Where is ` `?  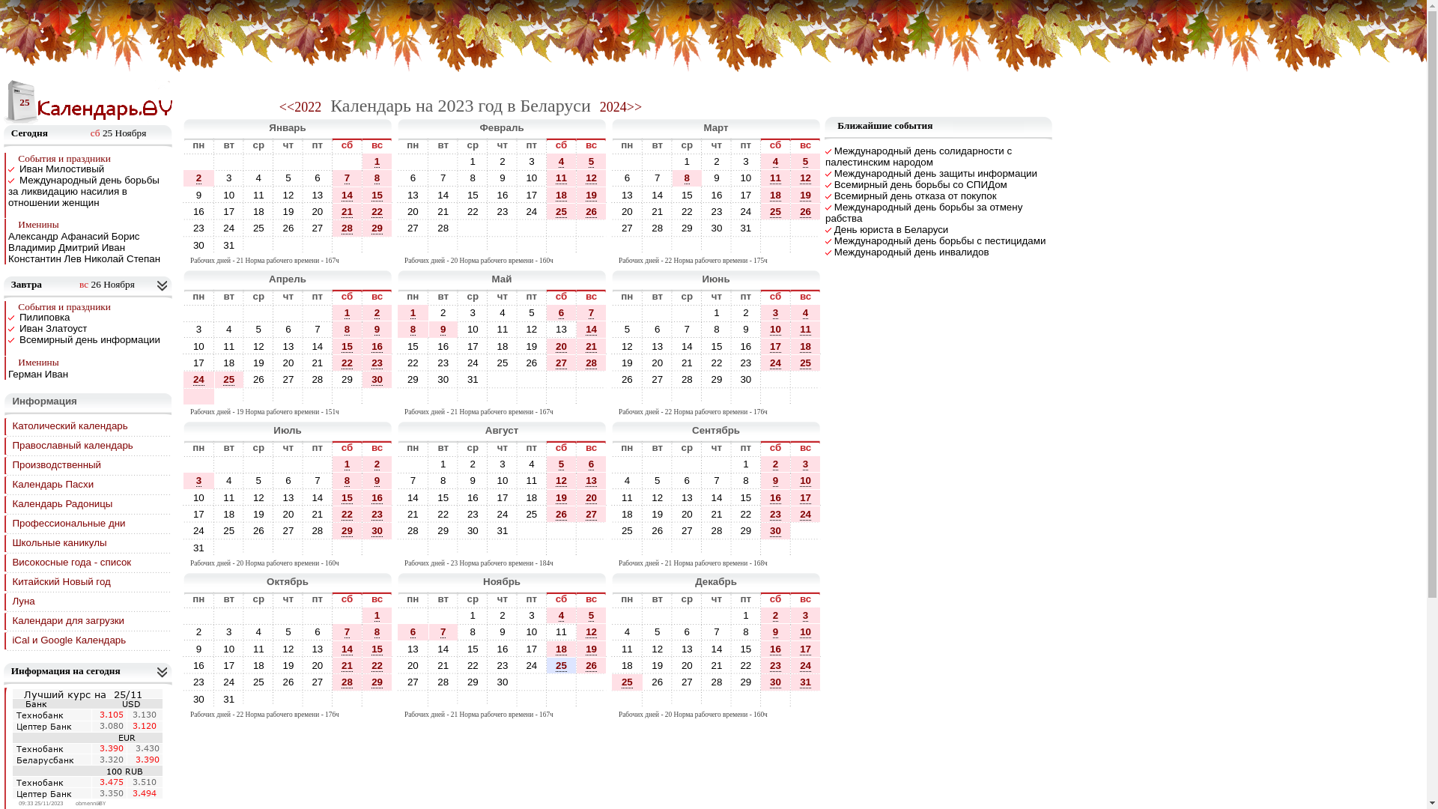   is located at coordinates (628, 313).